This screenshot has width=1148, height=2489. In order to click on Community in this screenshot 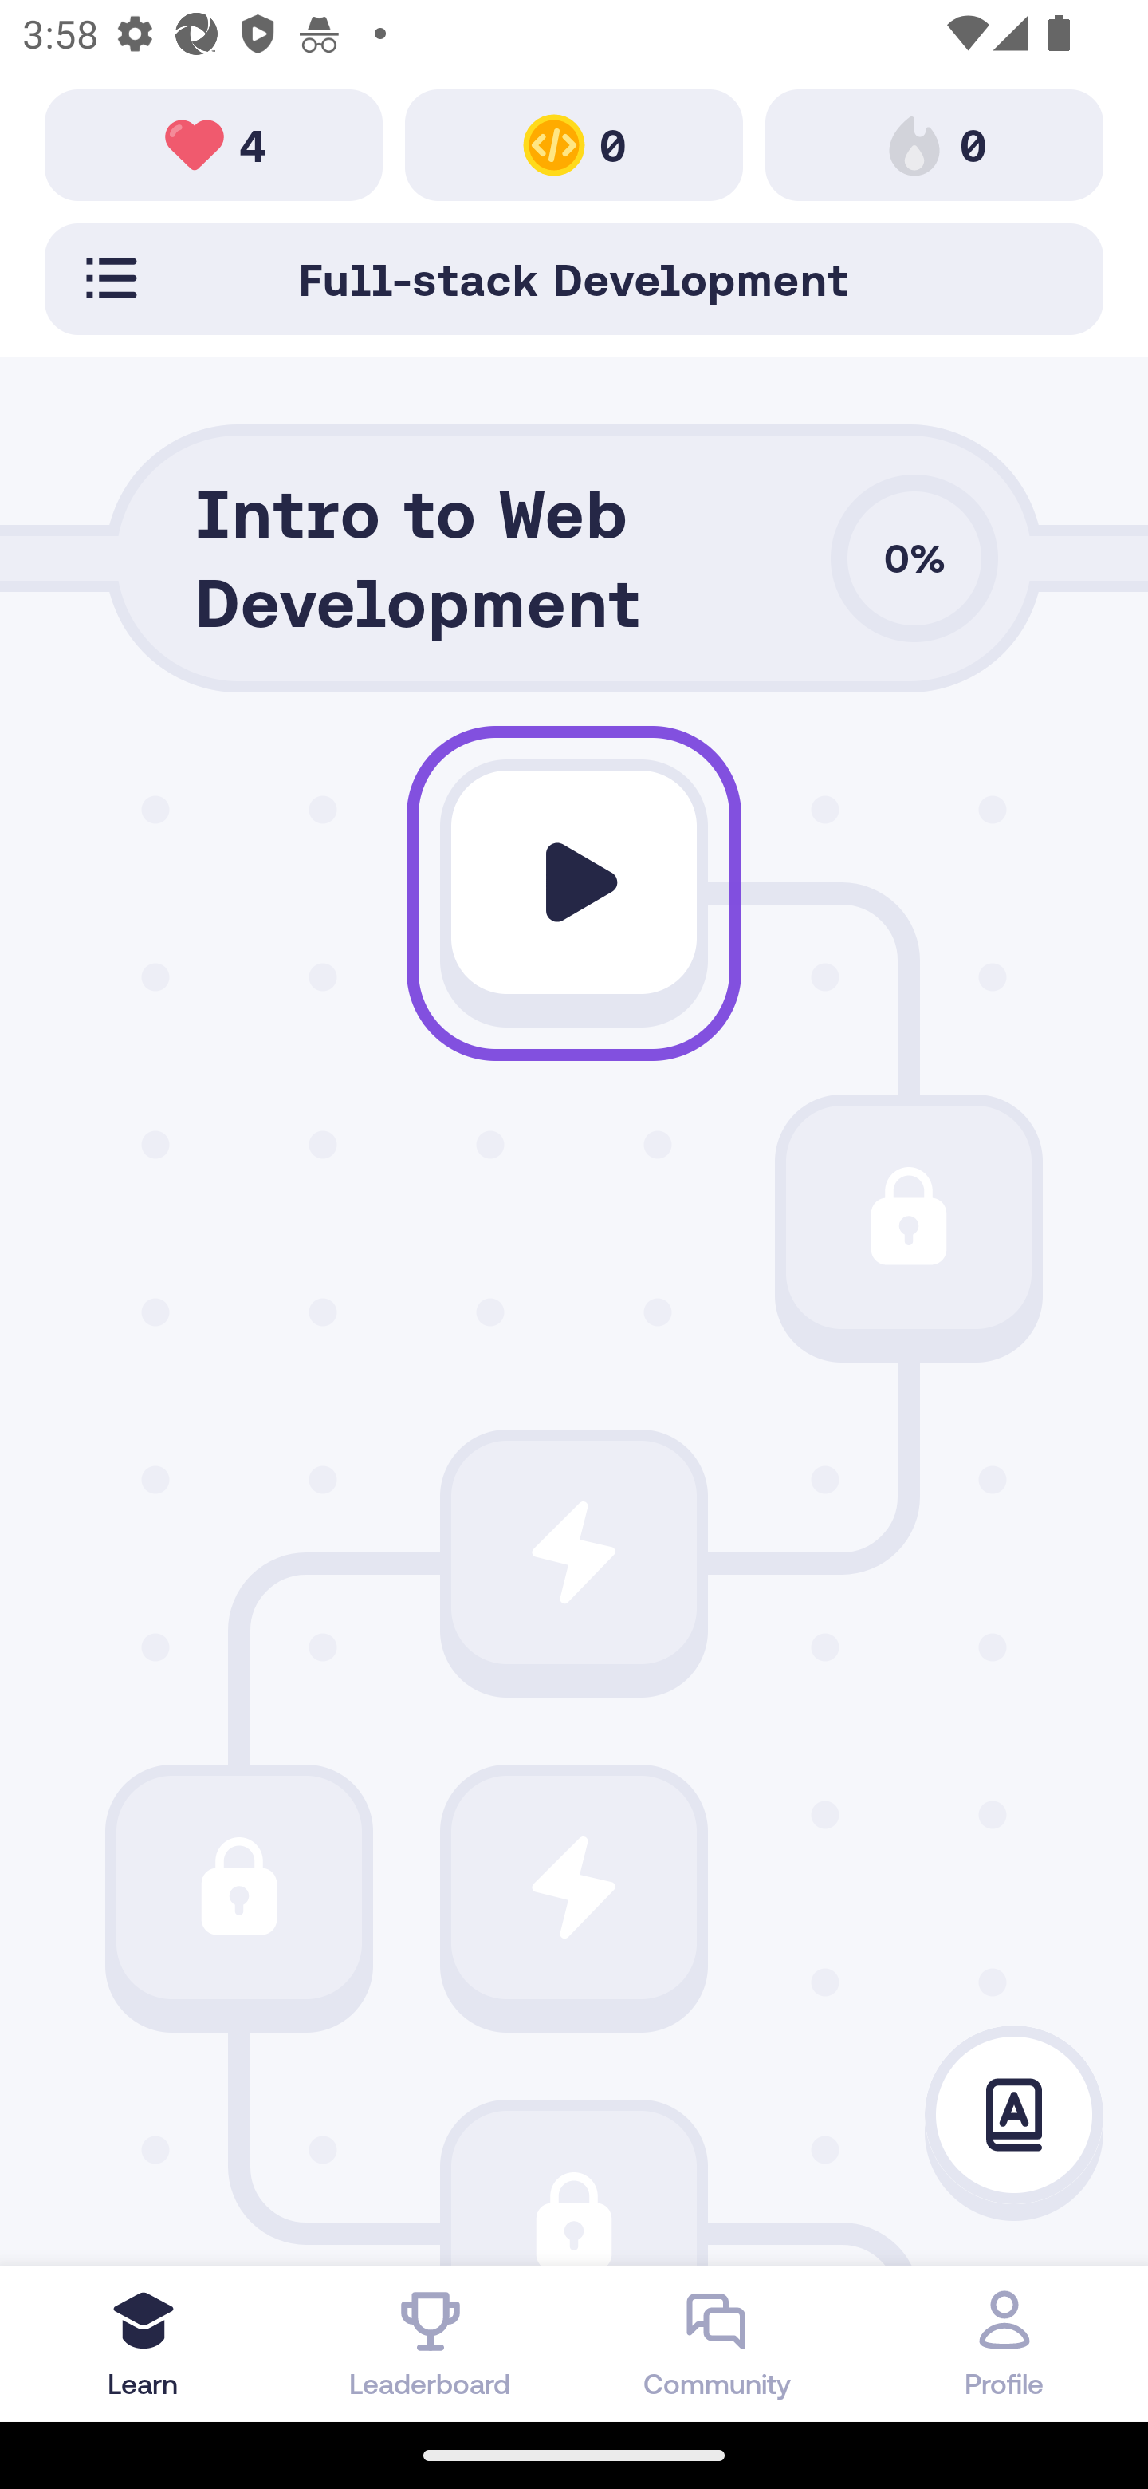, I will do `click(717, 2343)`.